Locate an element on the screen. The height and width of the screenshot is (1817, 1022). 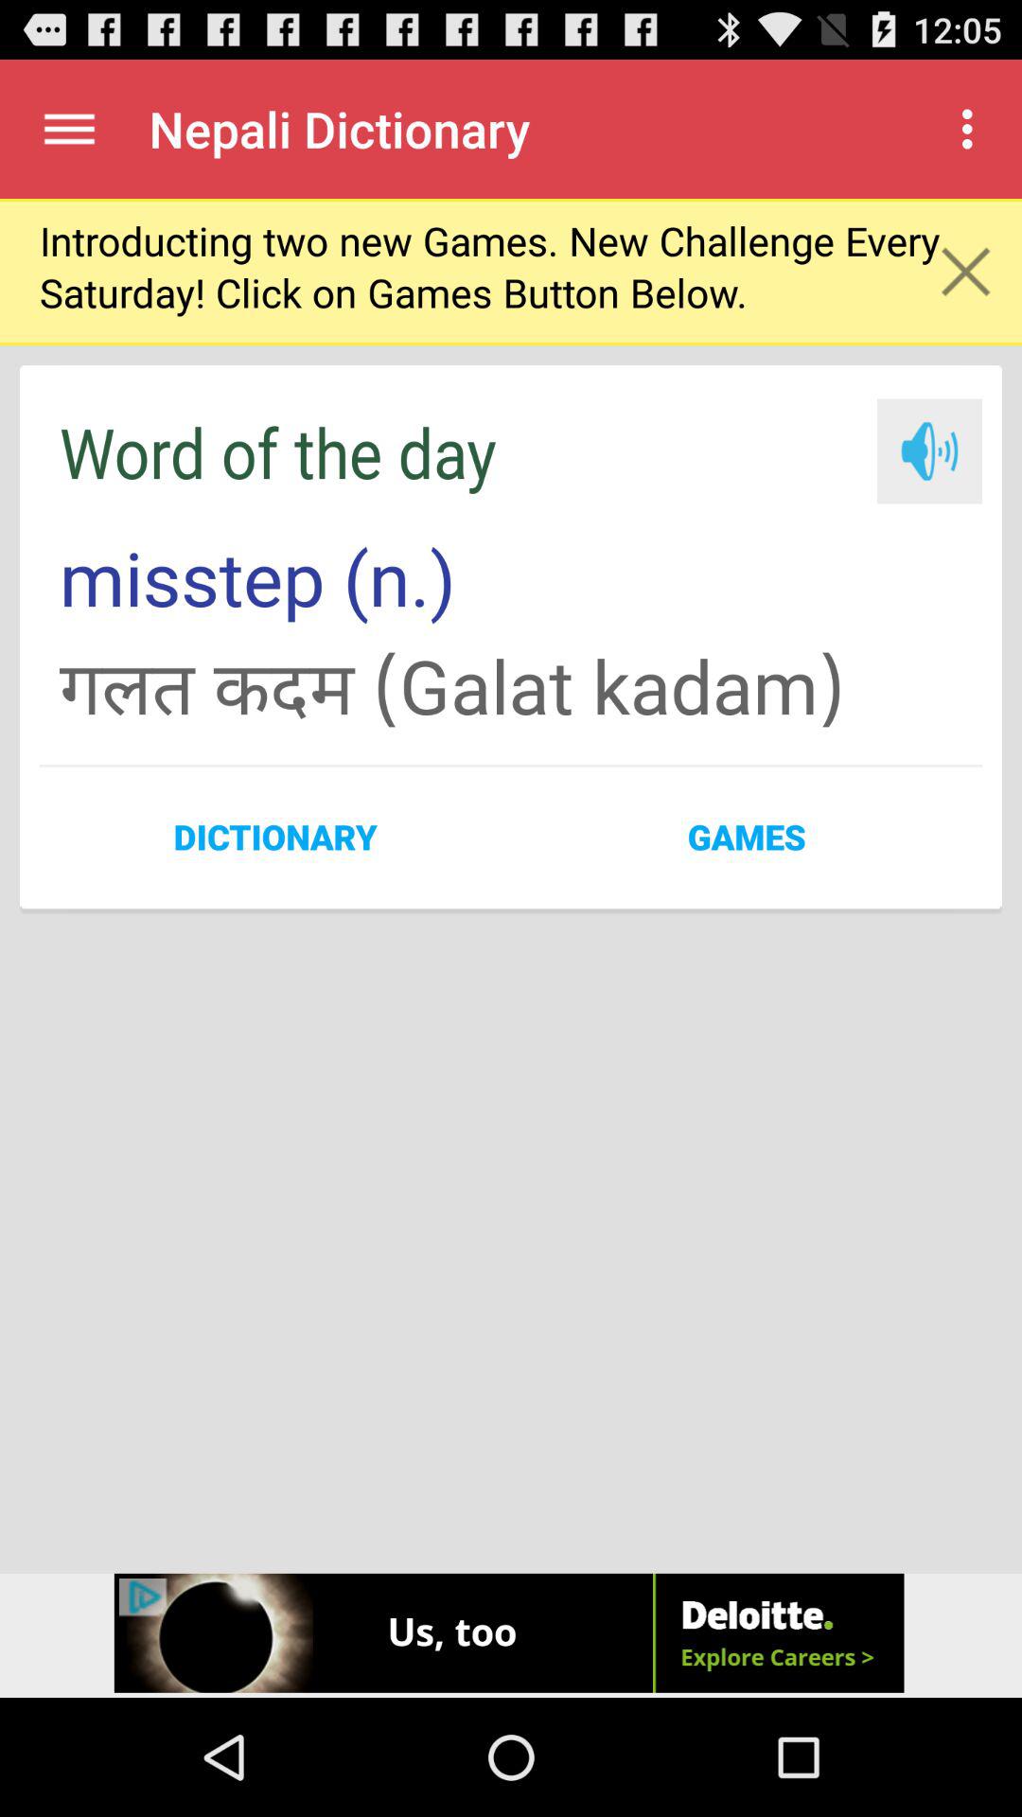
click on the icon which is next to word of the day is located at coordinates (929, 452).